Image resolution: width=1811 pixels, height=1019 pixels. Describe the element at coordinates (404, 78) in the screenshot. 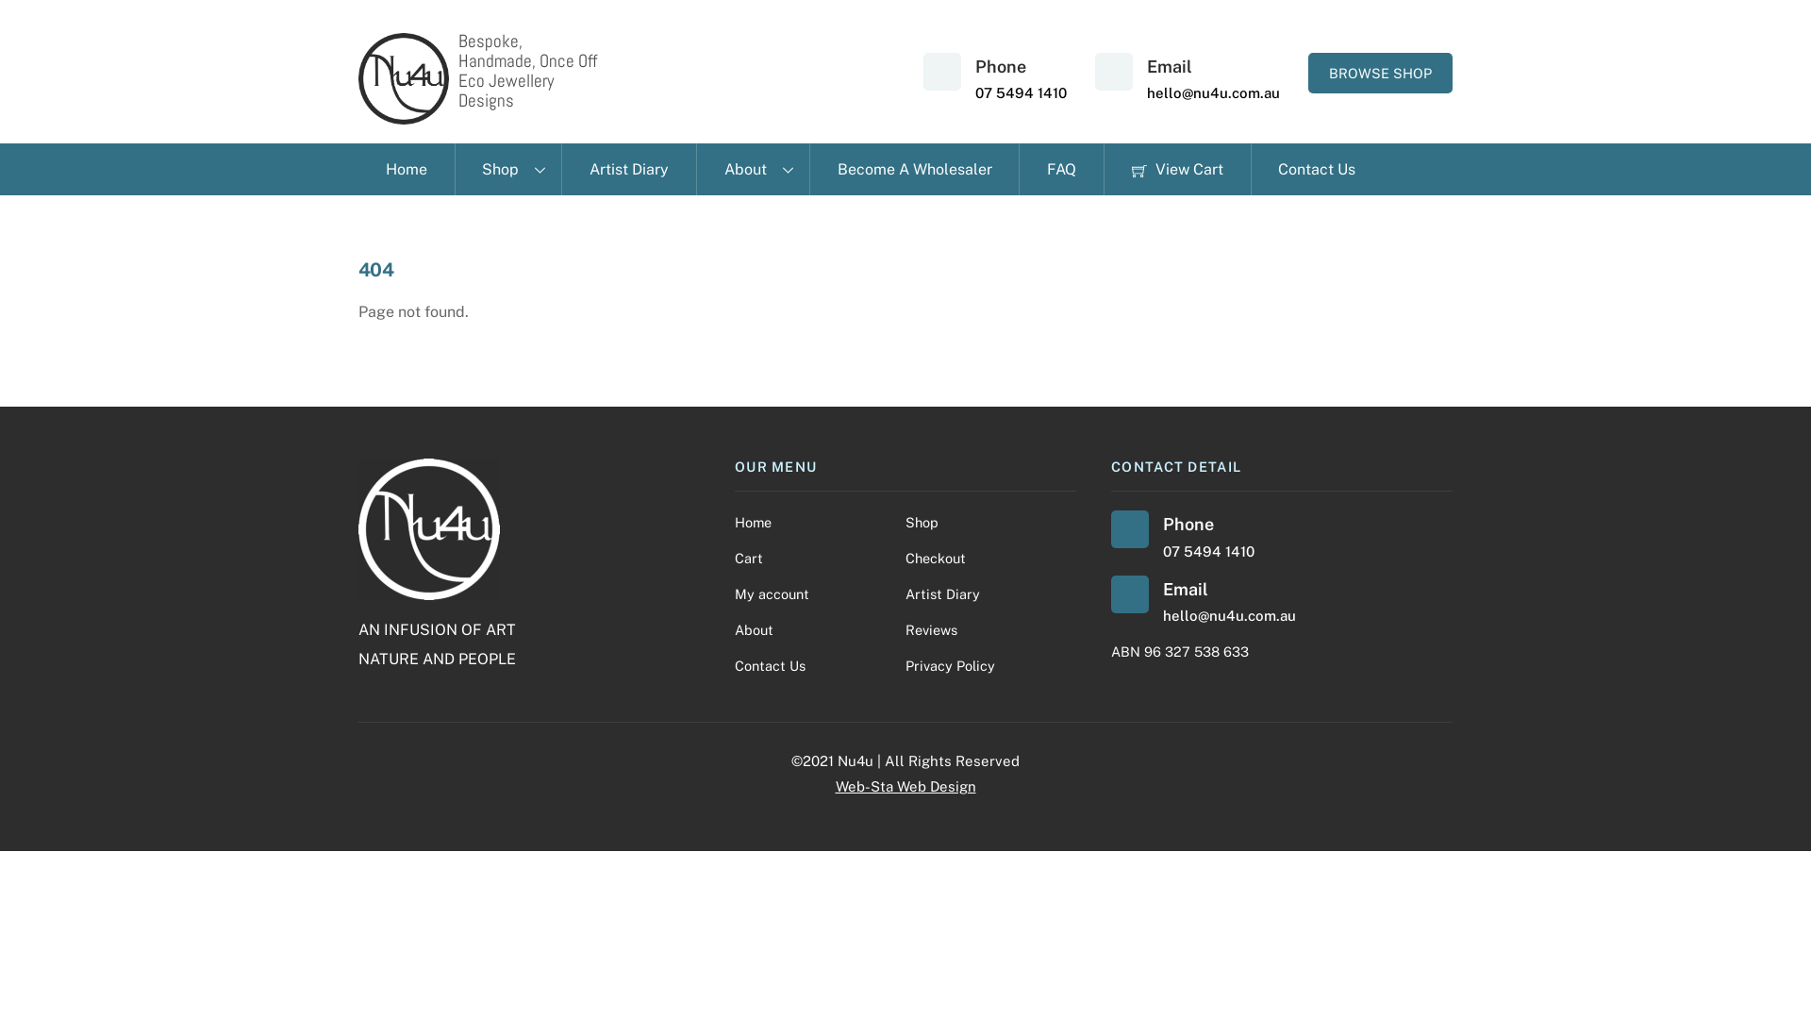

I see `Nu4u Upcycled Homewares` at that location.